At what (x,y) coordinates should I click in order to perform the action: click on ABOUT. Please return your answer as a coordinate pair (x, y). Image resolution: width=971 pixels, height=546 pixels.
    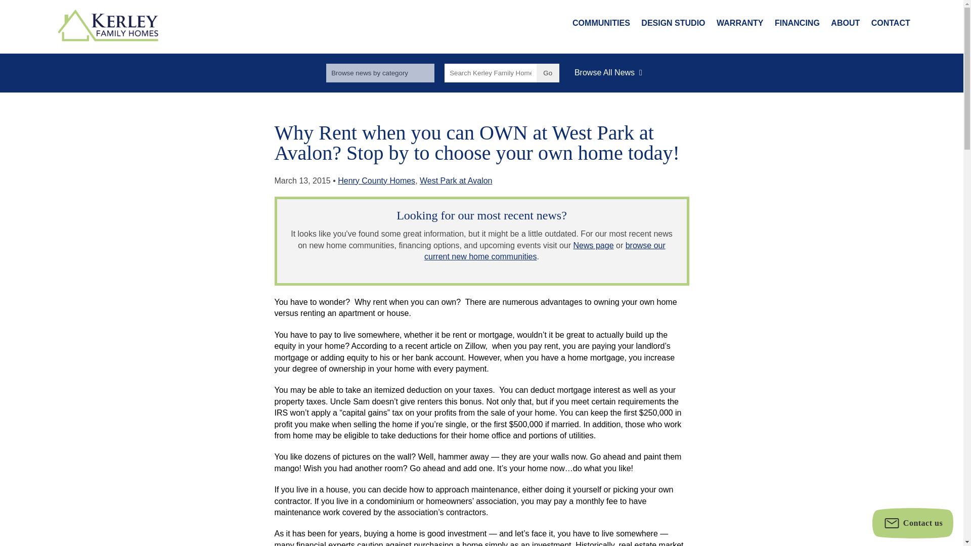
    Looking at the image, I should click on (845, 23).